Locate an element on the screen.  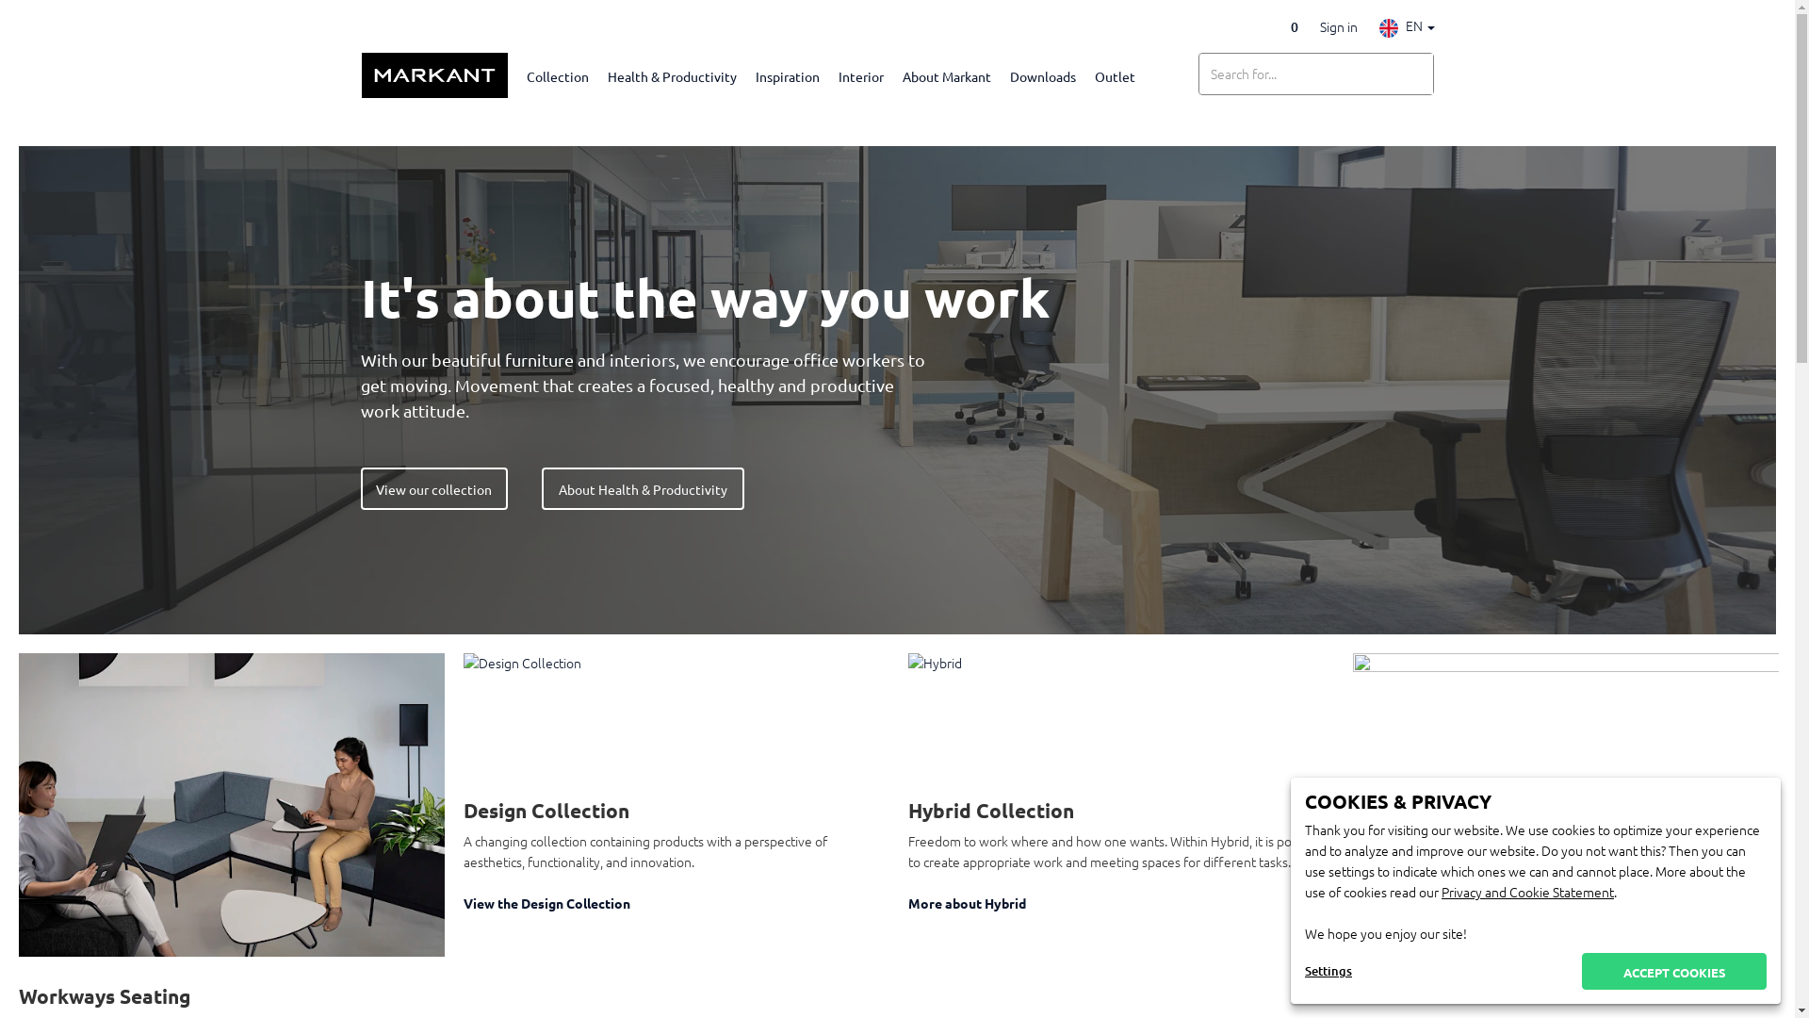
Health & Productivity is located at coordinates (671, 76).